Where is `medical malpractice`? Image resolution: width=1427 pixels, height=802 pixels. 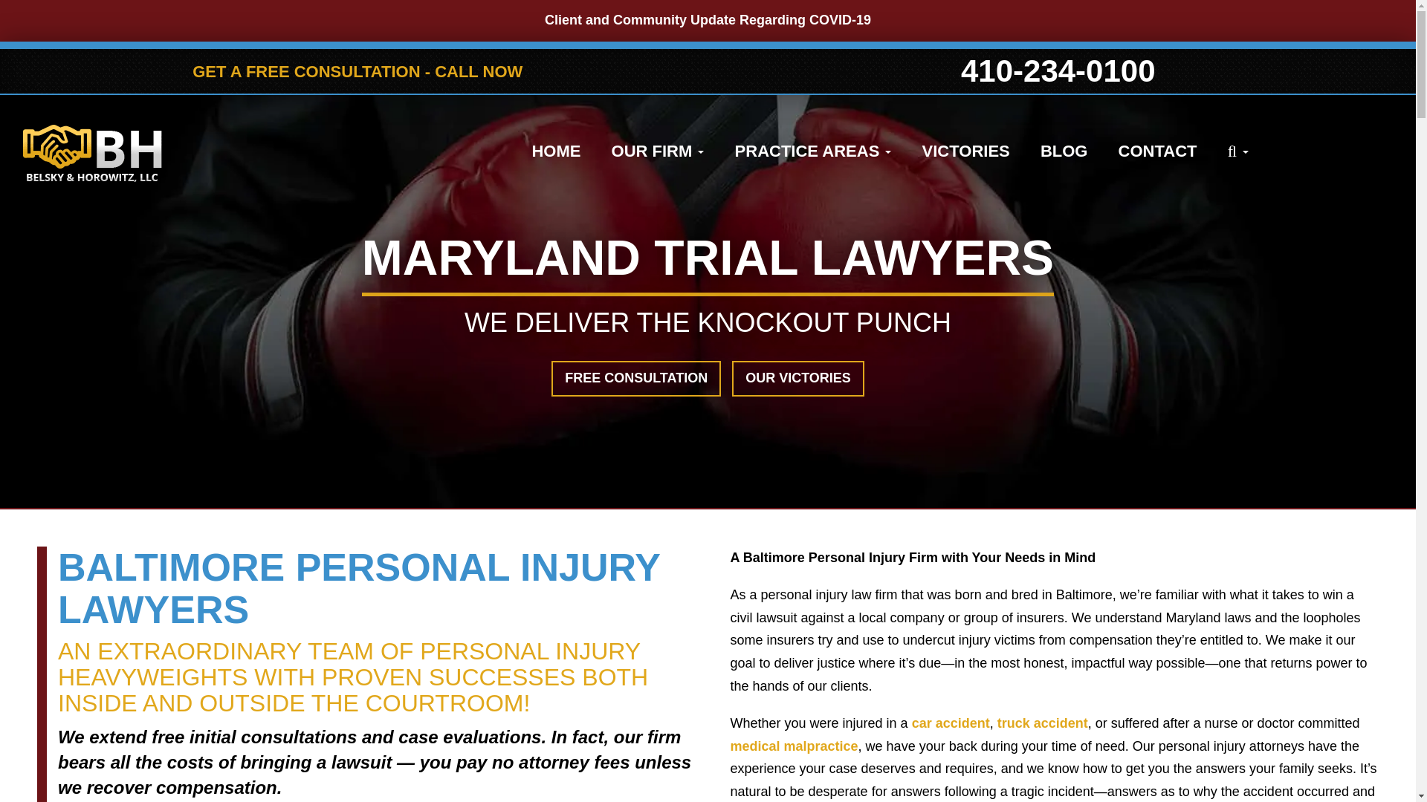 medical malpractice is located at coordinates (793, 746).